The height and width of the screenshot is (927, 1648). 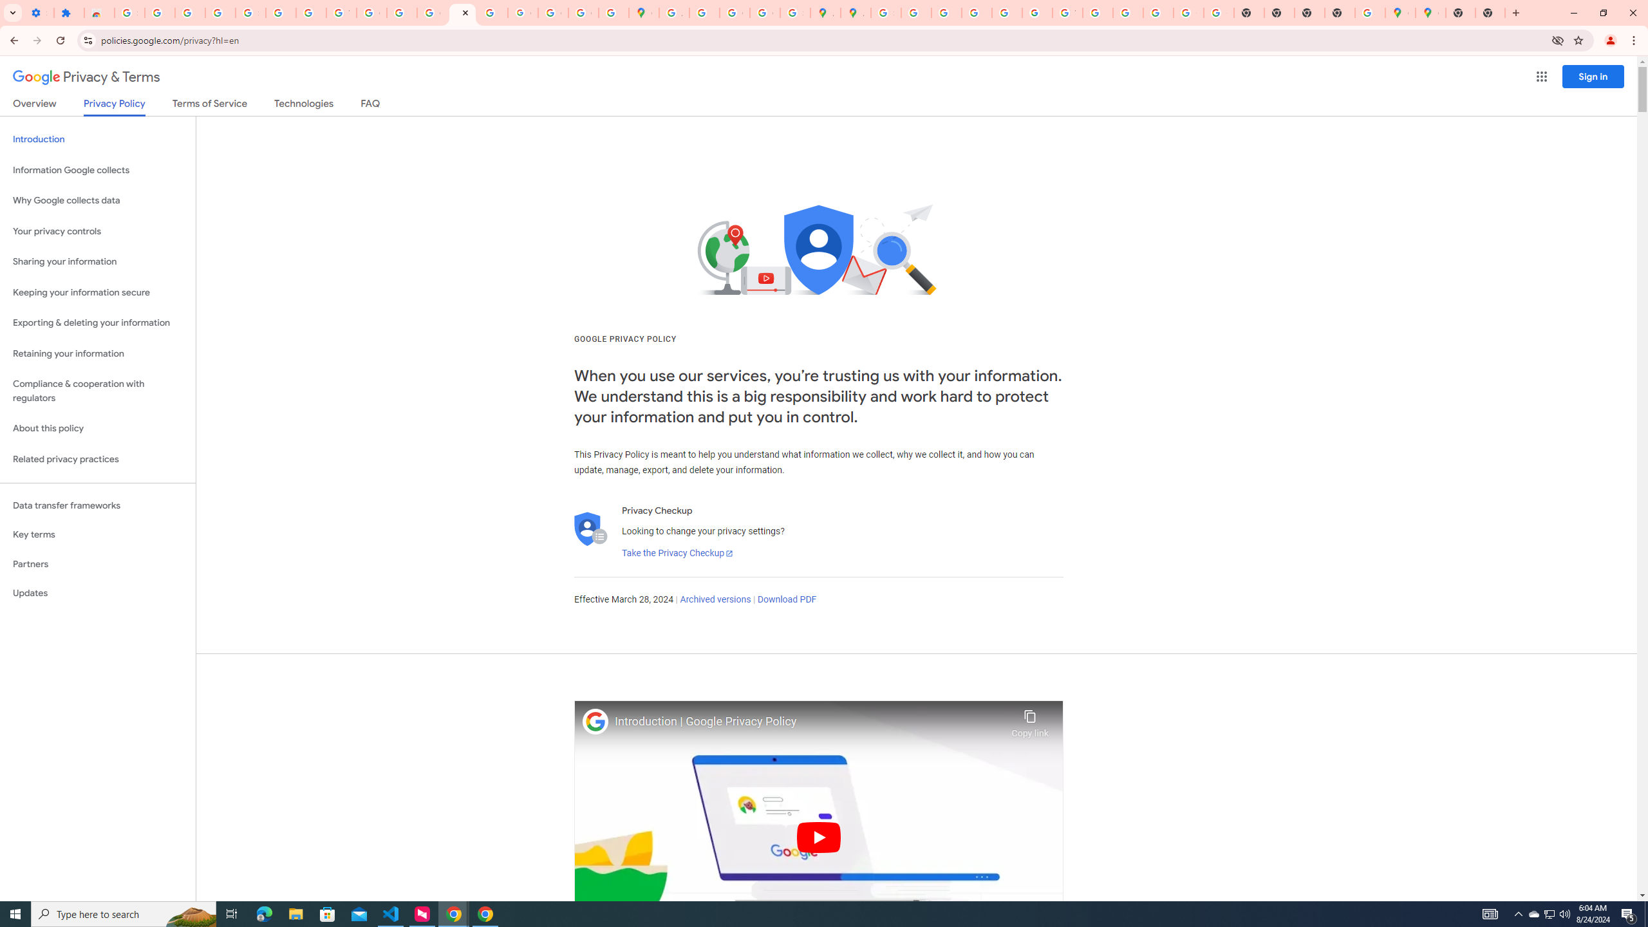 I want to click on Extensions, so click(x=69, y=13).